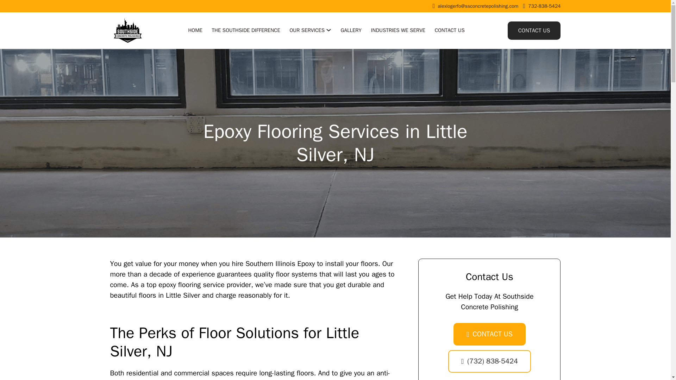 The image size is (676, 380). I want to click on THE SOUTHSIDE DIFFERENCE, so click(246, 31).